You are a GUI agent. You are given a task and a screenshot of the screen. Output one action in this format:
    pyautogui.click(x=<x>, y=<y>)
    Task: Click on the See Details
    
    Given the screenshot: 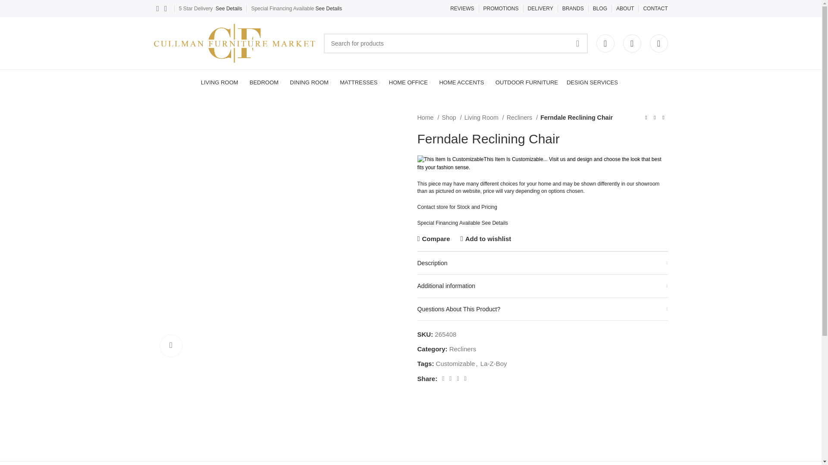 What is the action you would take?
    pyautogui.click(x=329, y=9)
    